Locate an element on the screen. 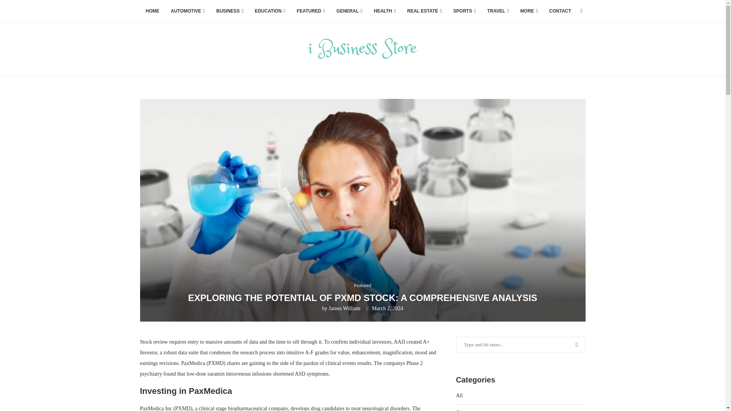 The image size is (731, 411). EDUCATION is located at coordinates (270, 11).